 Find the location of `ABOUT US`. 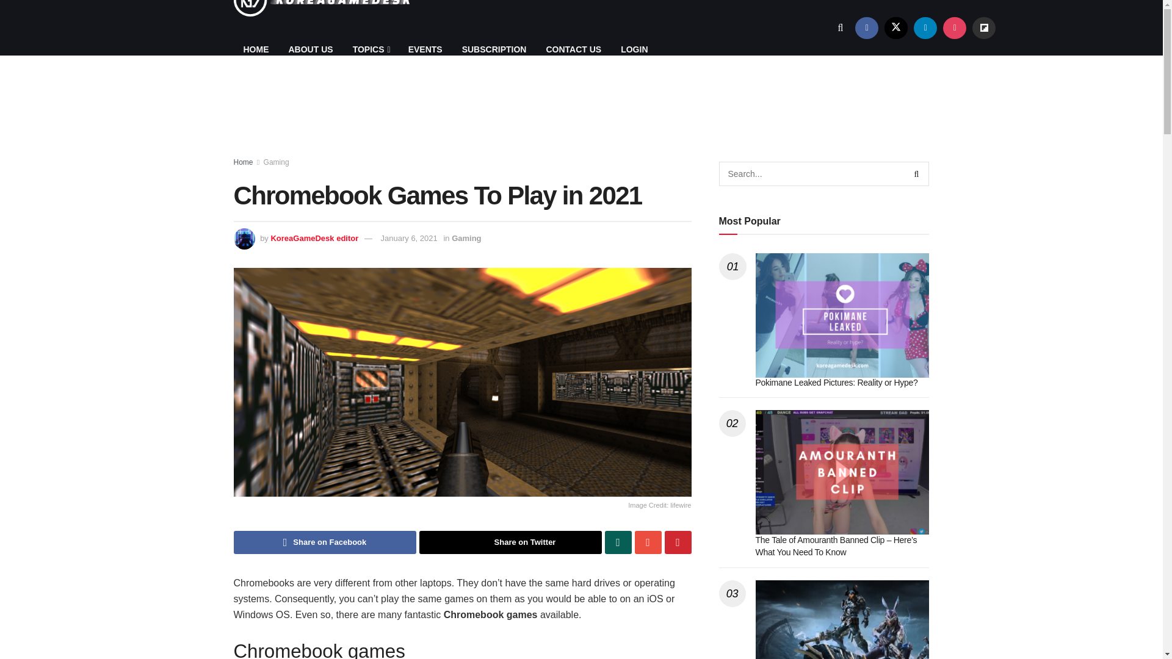

ABOUT US is located at coordinates (310, 49).